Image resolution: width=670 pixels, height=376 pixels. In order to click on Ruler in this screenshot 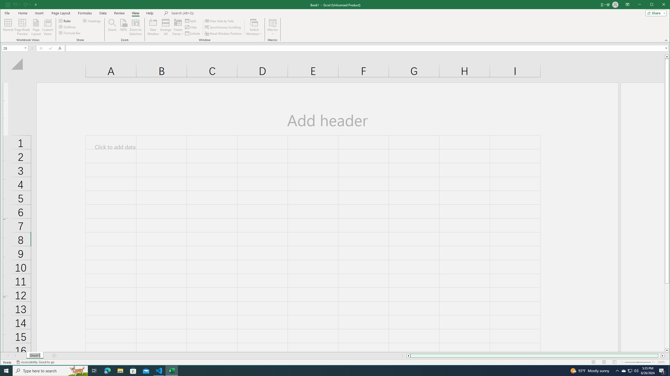, I will do `click(65, 20)`.